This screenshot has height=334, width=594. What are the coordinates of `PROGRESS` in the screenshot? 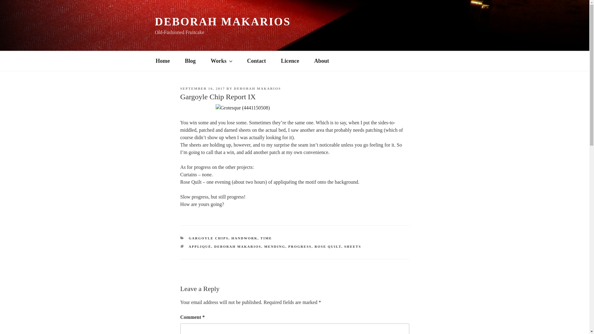 It's located at (299, 246).